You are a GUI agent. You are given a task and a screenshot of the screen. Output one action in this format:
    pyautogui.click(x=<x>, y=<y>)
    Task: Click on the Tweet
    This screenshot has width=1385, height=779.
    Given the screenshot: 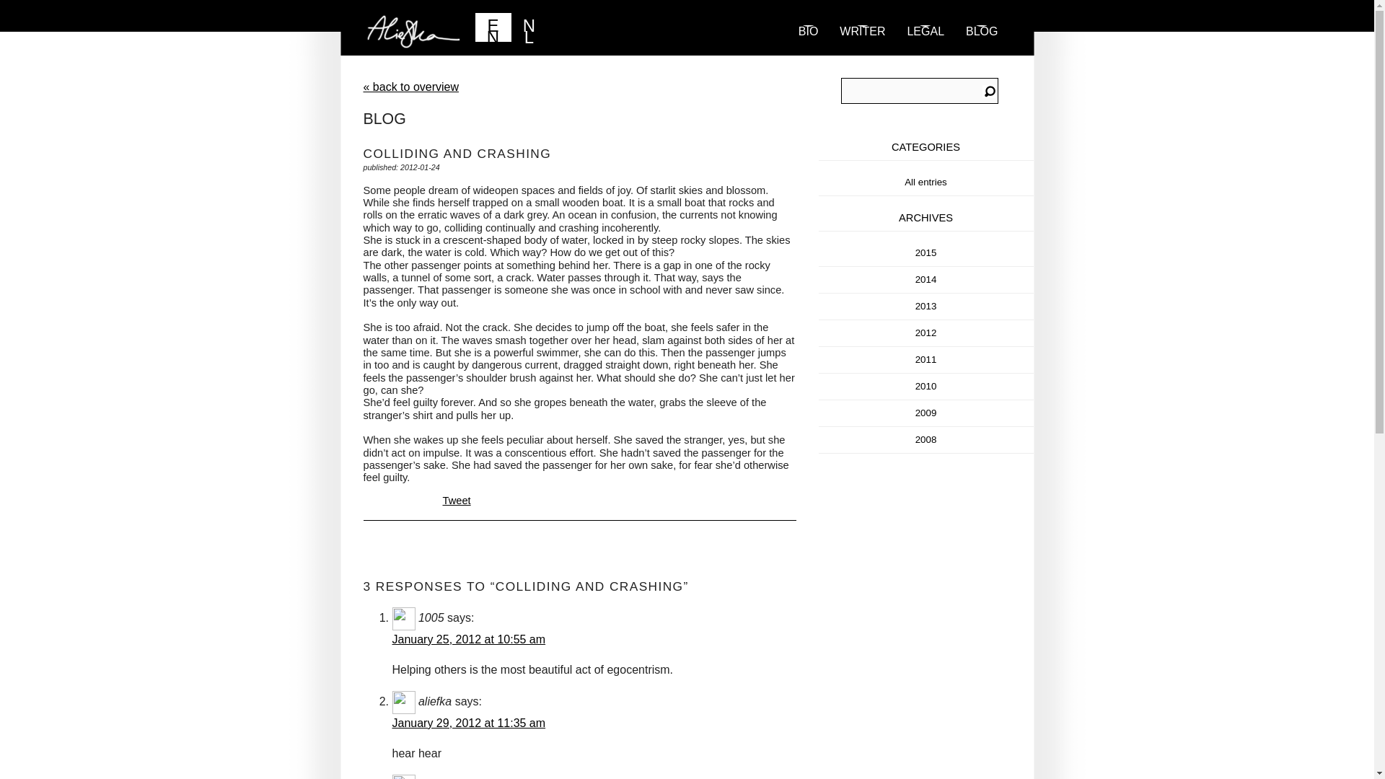 What is the action you would take?
    pyautogui.click(x=457, y=501)
    